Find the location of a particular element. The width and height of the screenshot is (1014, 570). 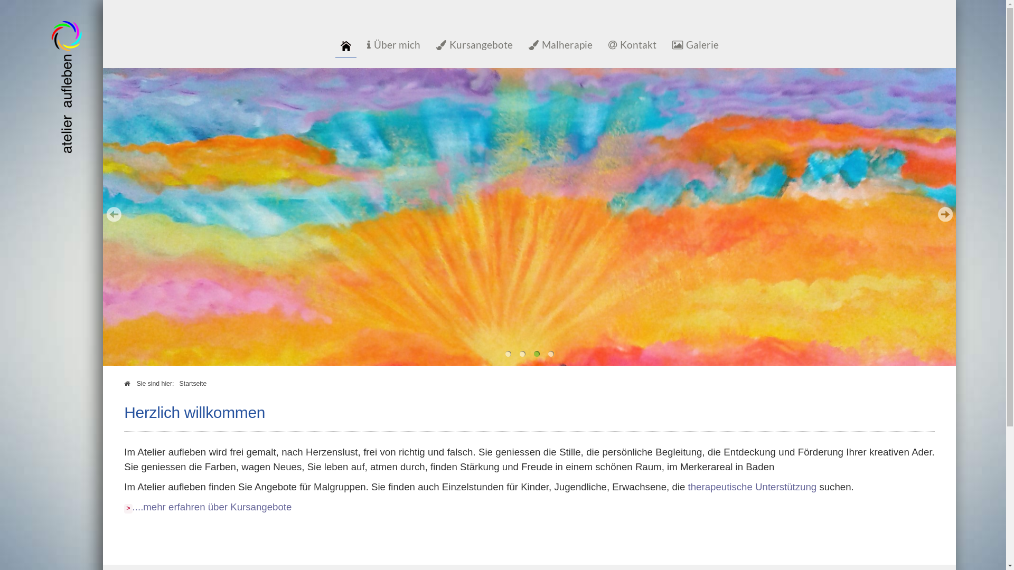

2 is located at coordinates (522, 354).